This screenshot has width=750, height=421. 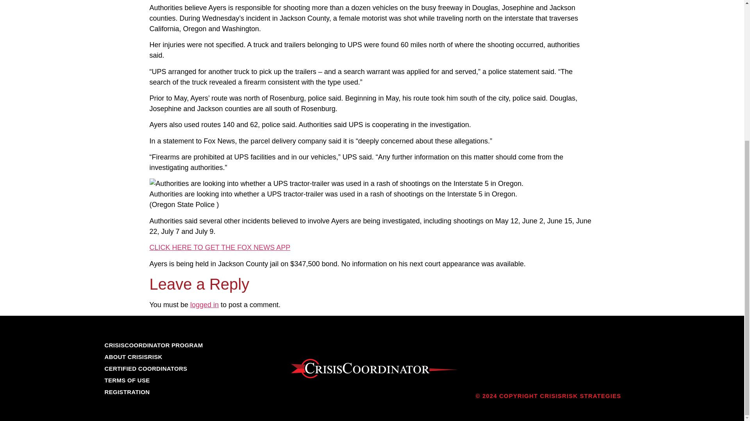 I want to click on TERMS OF USE, so click(x=127, y=380).